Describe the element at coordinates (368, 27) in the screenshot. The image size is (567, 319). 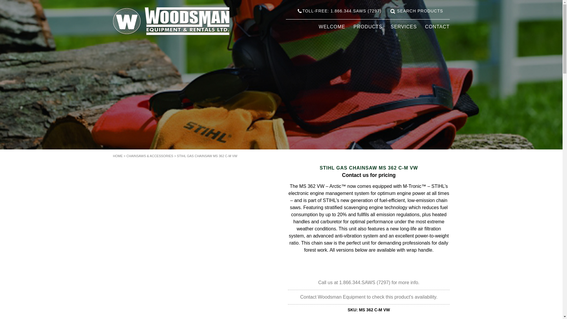
I see `PRODUCTS` at that location.